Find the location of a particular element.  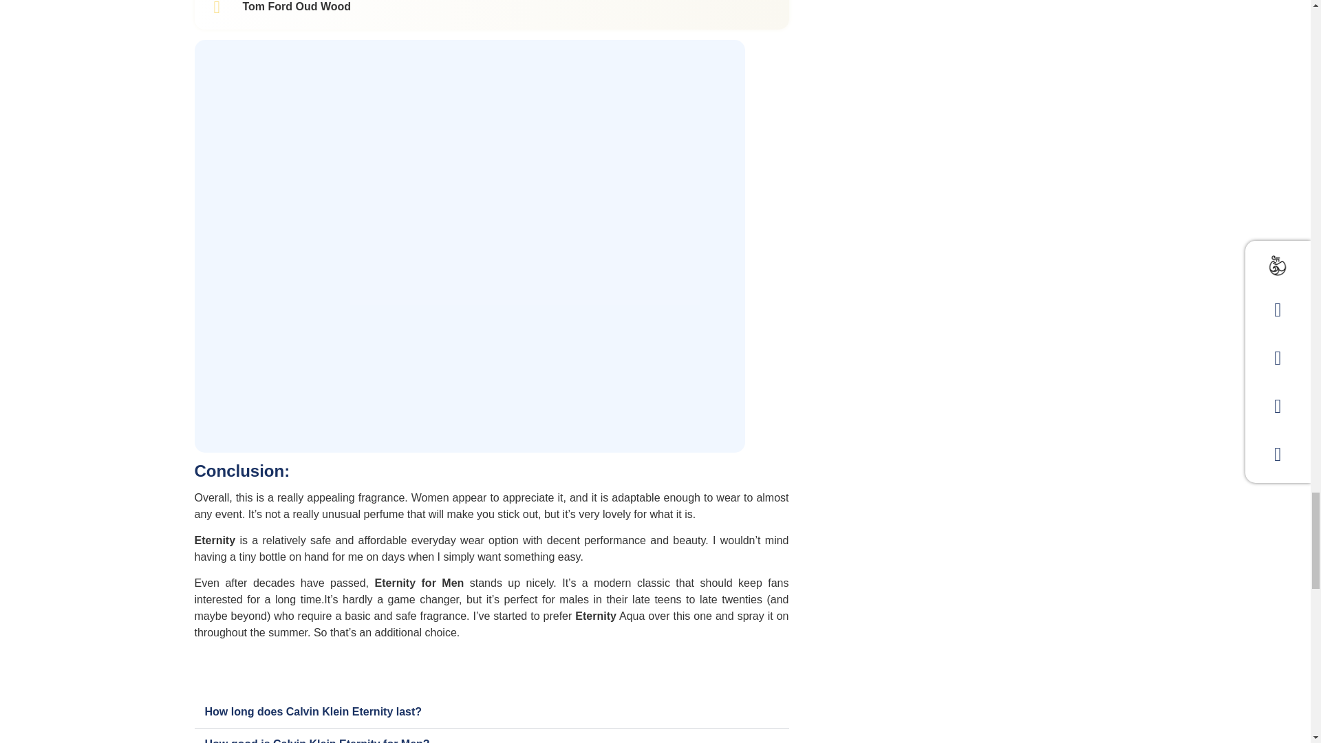

How good is Calvin Klein Eternity for Men? is located at coordinates (317, 740).